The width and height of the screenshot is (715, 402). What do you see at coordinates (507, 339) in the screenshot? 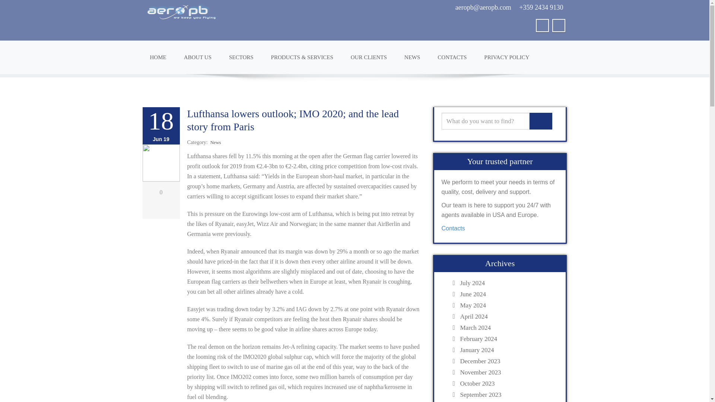
I see `February 2024` at bounding box center [507, 339].